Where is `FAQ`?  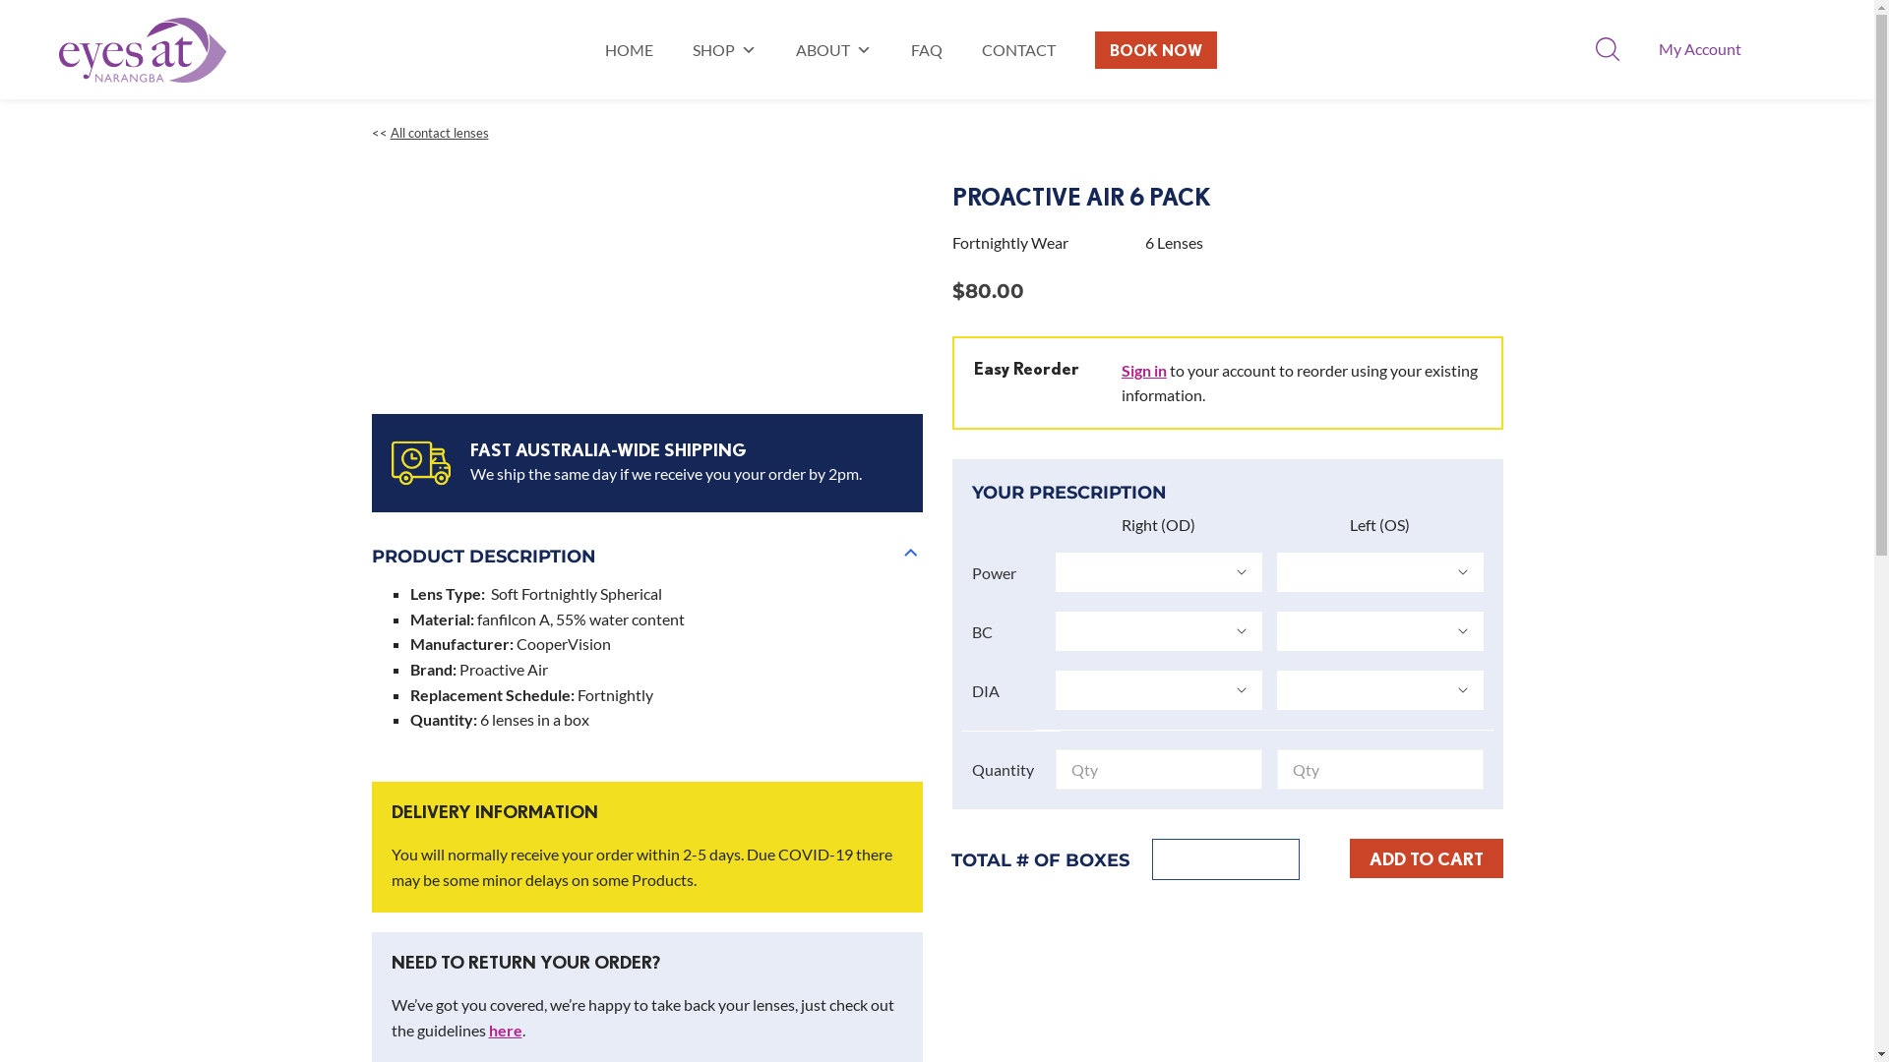 FAQ is located at coordinates (927, 49).